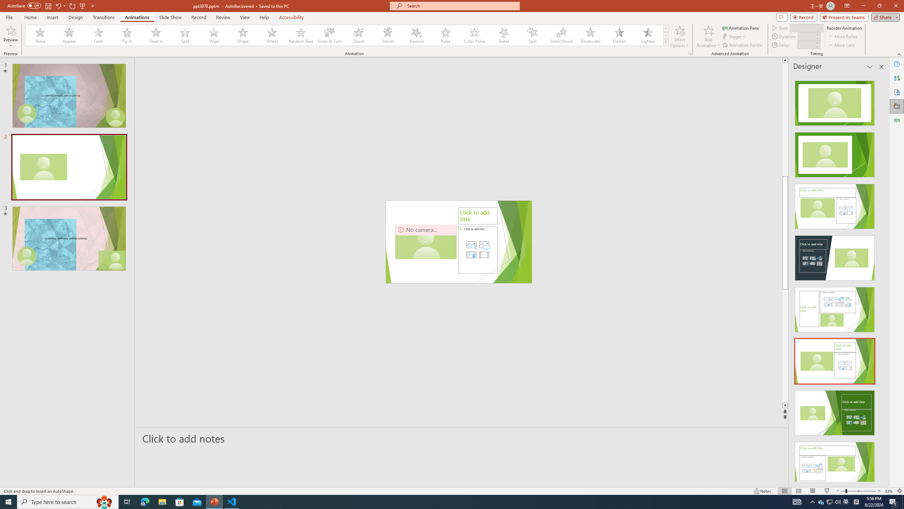 The width and height of the screenshot is (904, 509). I want to click on Animation Pane, so click(741, 28).